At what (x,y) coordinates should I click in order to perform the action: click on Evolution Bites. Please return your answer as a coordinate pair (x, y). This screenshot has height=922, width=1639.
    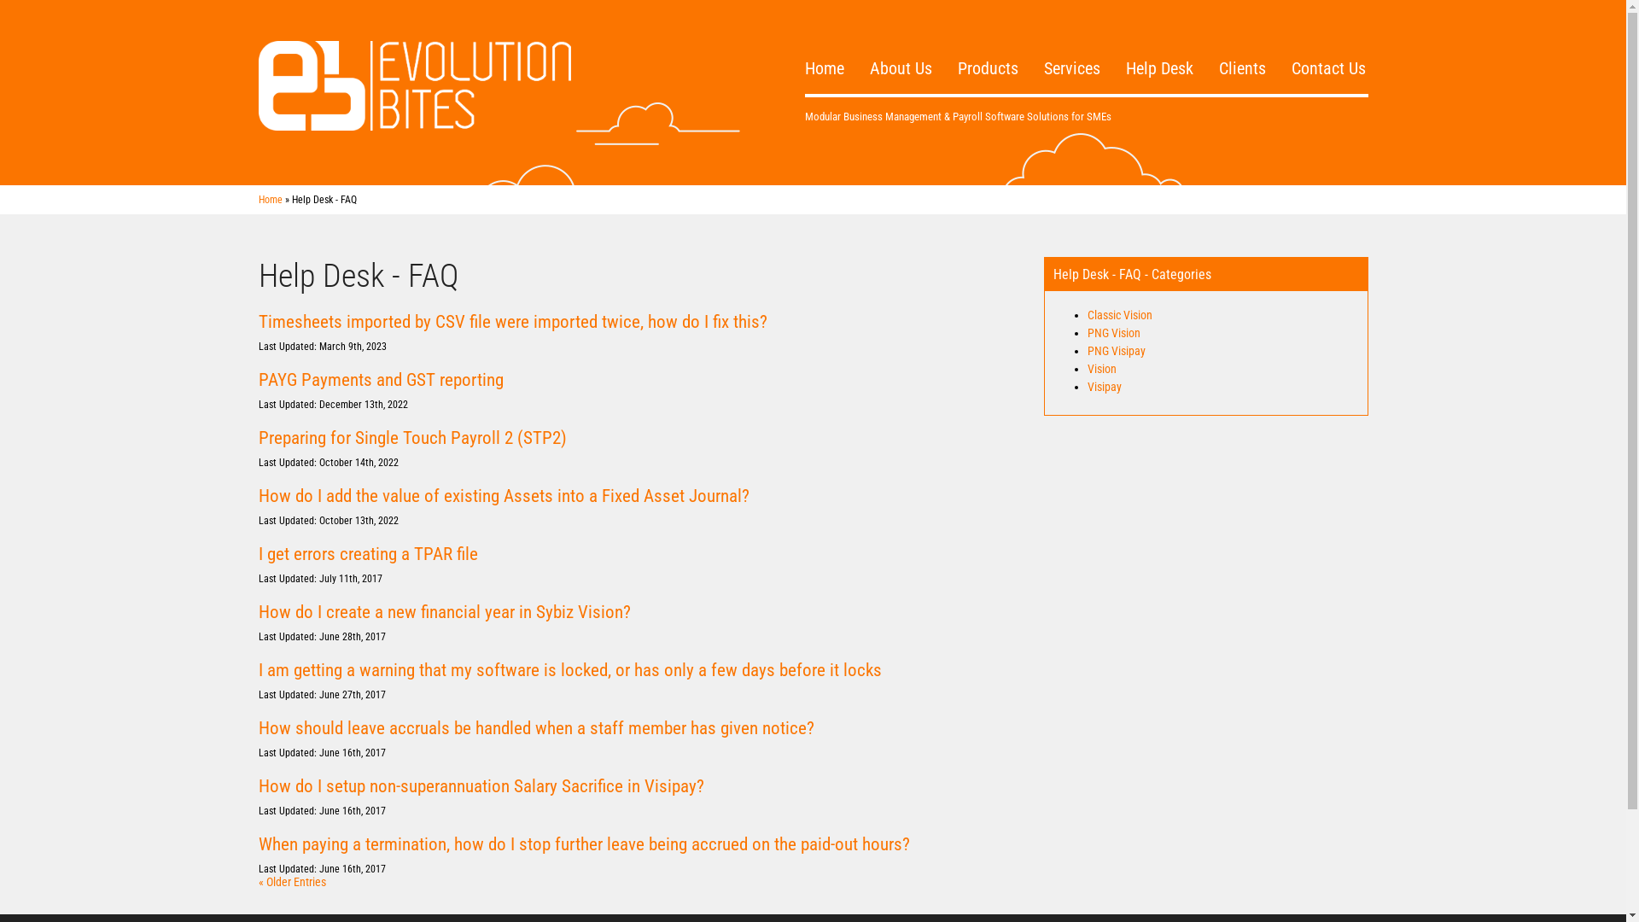
    Looking at the image, I should click on (414, 100).